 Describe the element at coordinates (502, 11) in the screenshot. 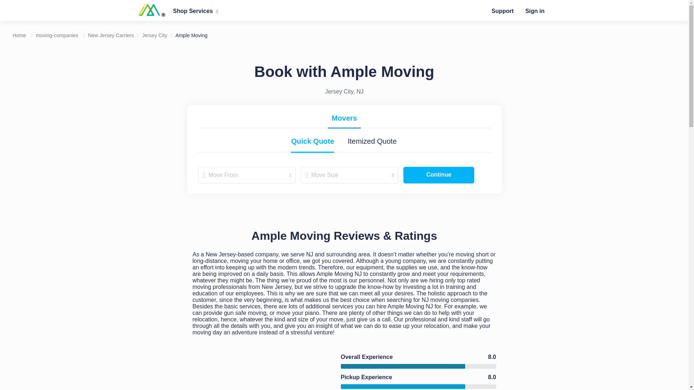

I see `Support` at that location.